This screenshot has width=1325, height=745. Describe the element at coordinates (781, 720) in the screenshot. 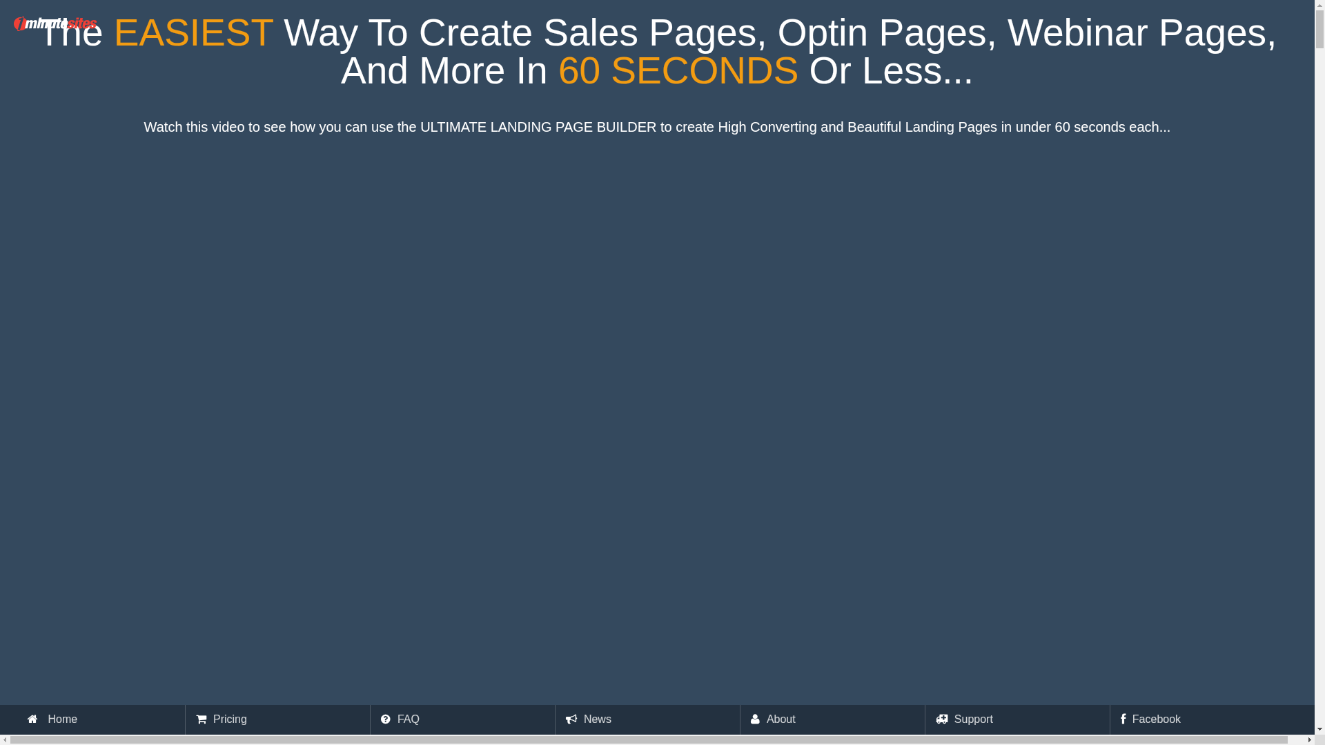

I see `About` at that location.